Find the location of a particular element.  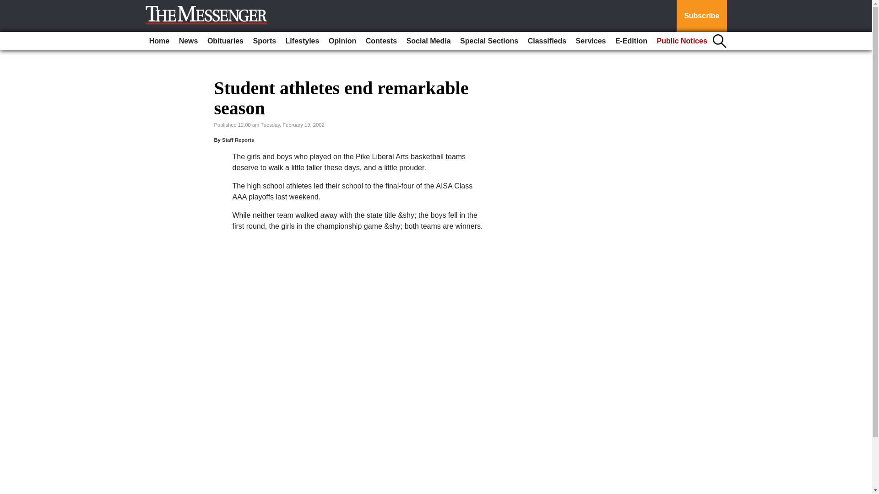

Sports is located at coordinates (264, 41).